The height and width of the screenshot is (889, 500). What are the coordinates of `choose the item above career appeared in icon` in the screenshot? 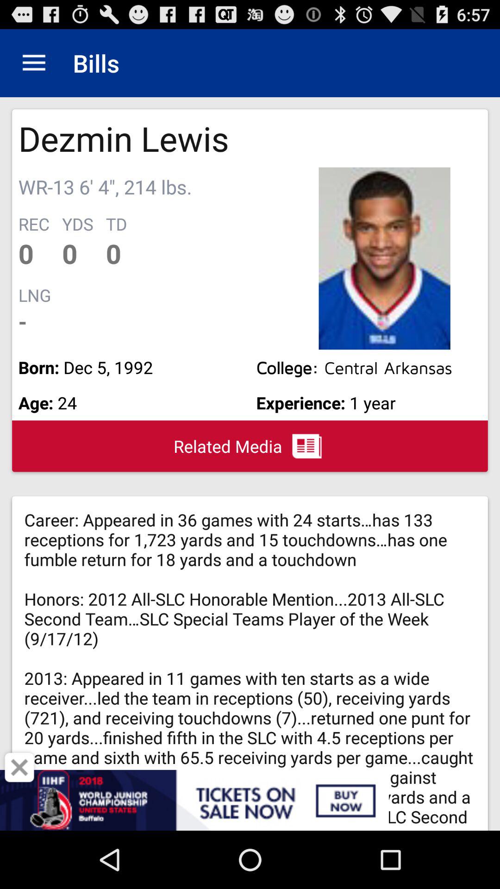 It's located at (250, 446).